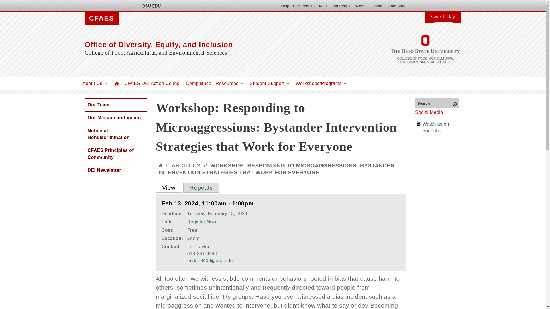 The image size is (550, 309). Describe the element at coordinates (363, 6) in the screenshot. I see `Webmail` at that location.